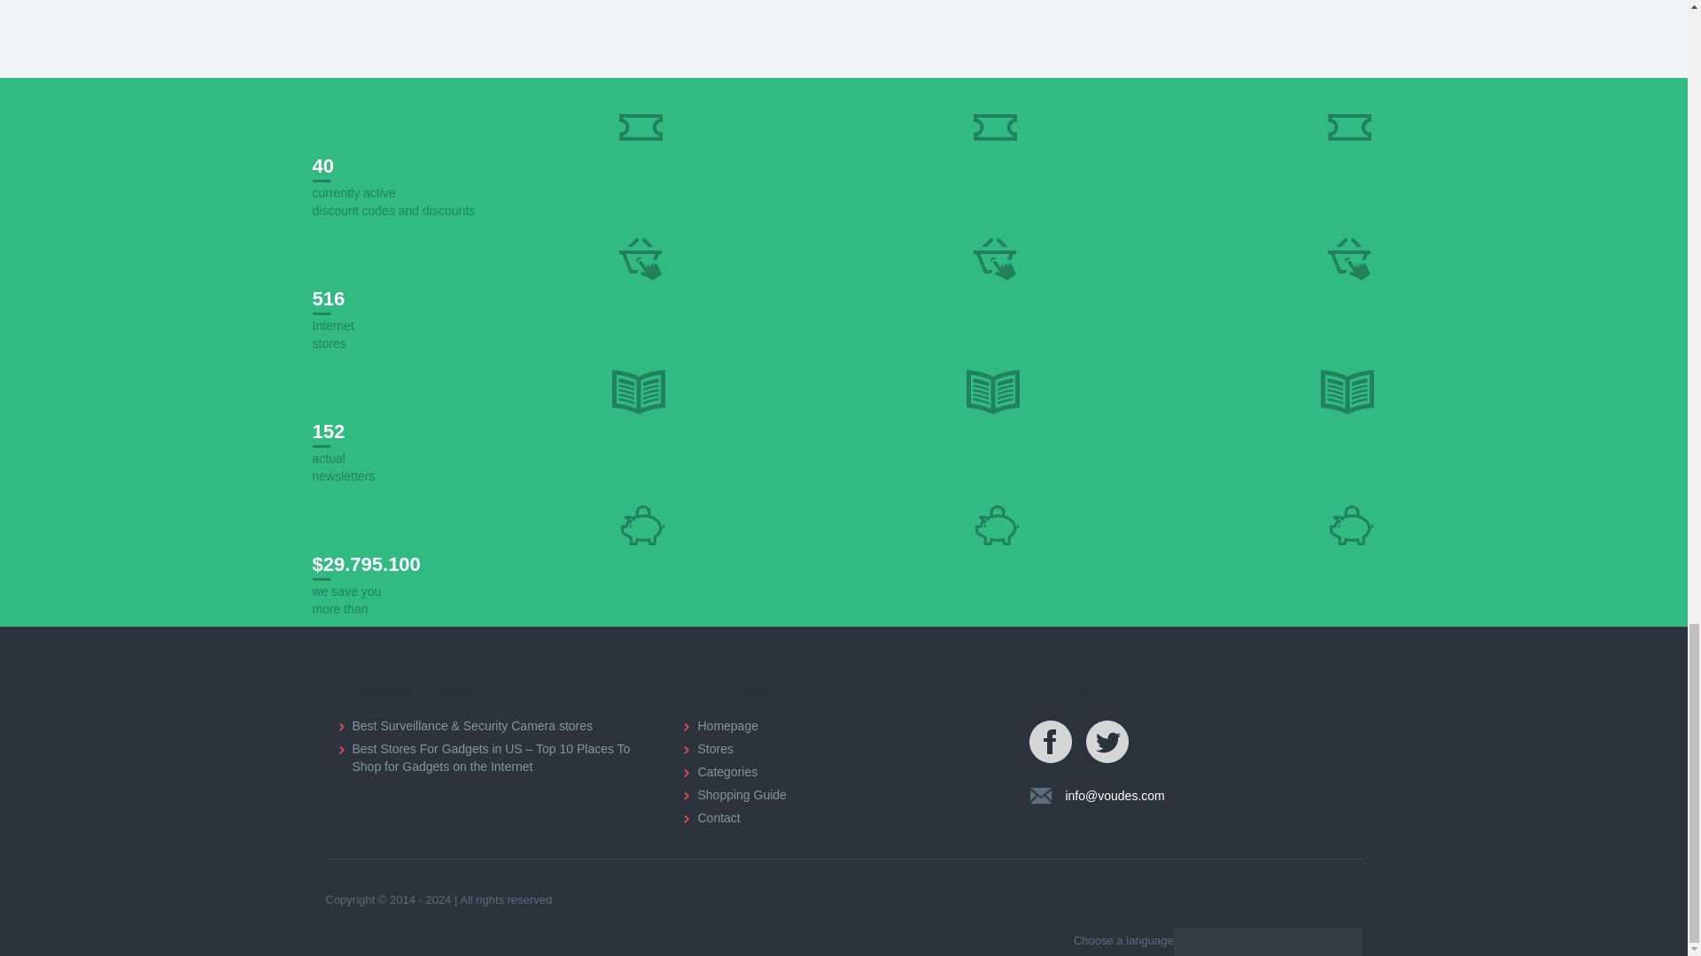  I want to click on Czechia, so click(1217, 942).